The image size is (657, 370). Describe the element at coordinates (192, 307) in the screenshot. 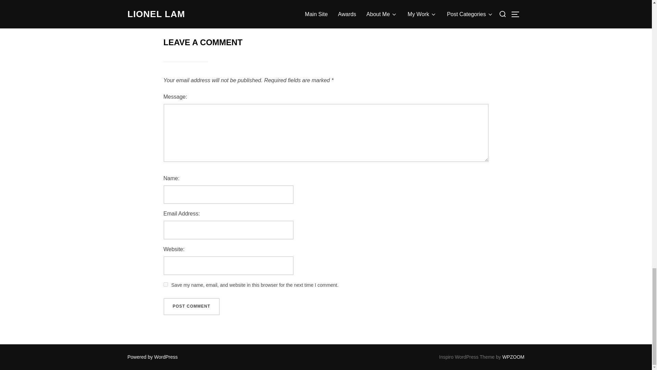

I see `Post Comment` at that location.